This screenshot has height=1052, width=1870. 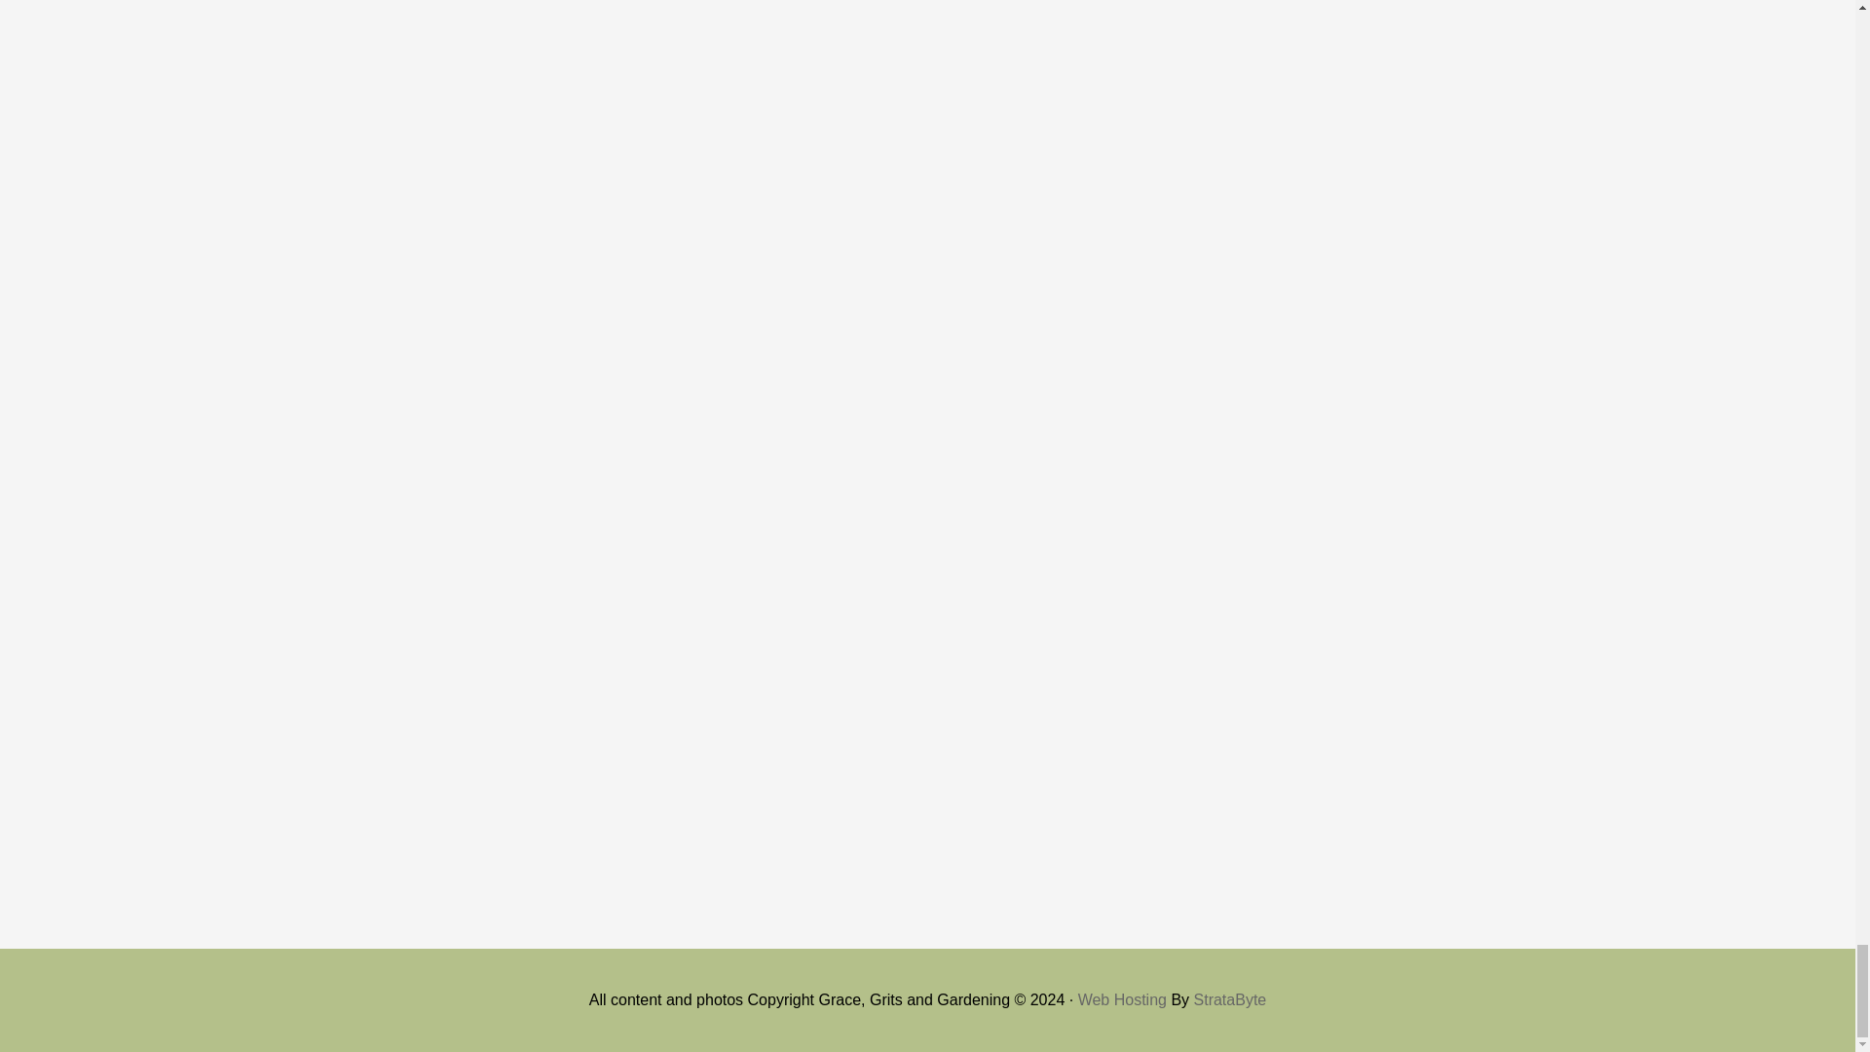 I want to click on Web Hosting, so click(x=1122, y=999).